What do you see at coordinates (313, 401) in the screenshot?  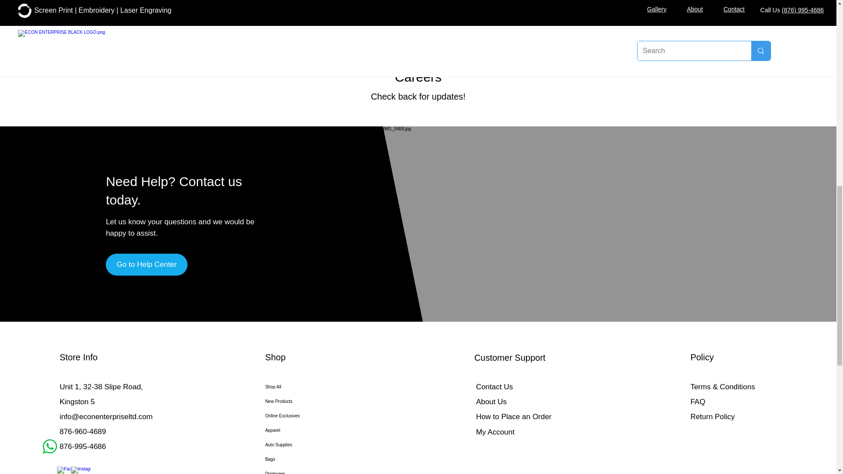 I see `New Products` at bounding box center [313, 401].